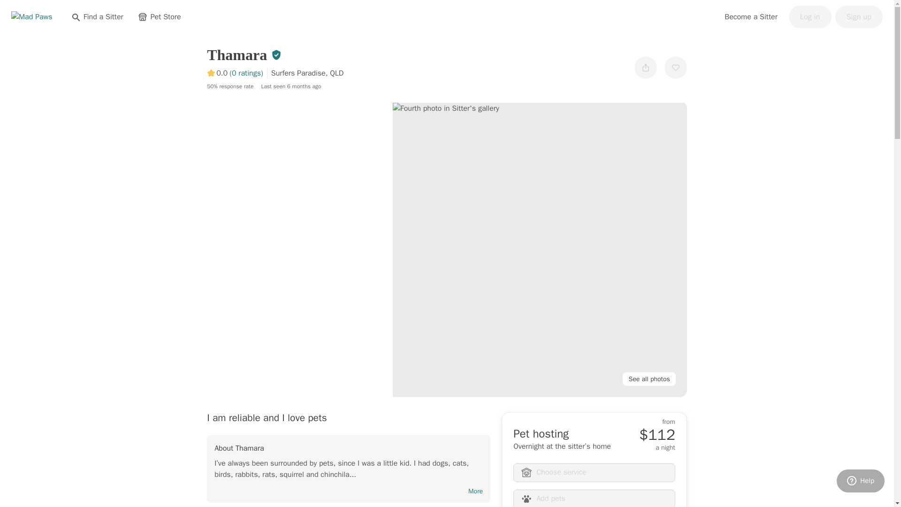 The width and height of the screenshot is (901, 507). What do you see at coordinates (810, 17) in the screenshot?
I see `Log in` at bounding box center [810, 17].